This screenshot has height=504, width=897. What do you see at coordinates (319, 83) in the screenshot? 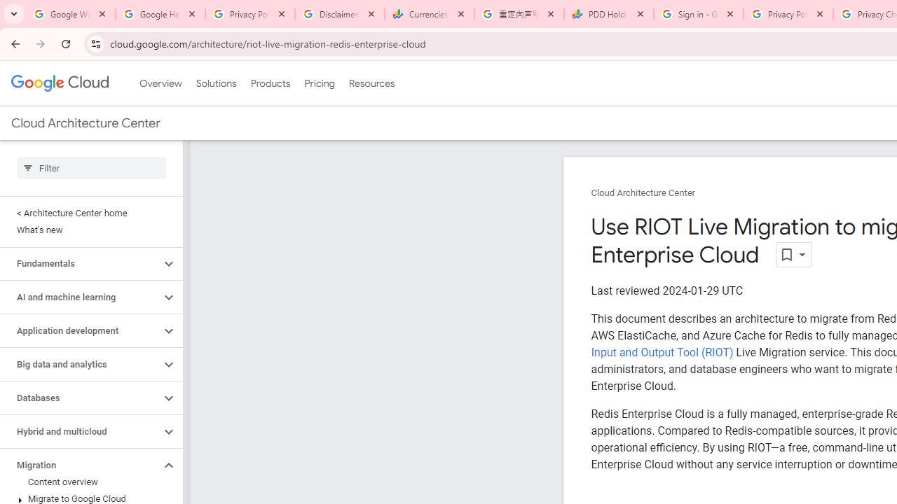
I see `Pricing` at bounding box center [319, 83].